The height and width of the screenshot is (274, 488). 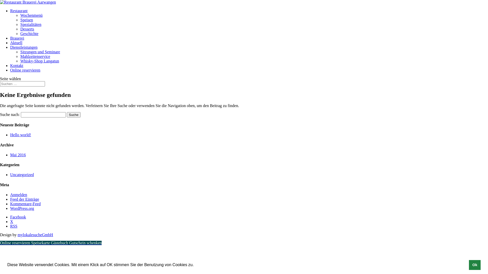 I want to click on RSS, so click(x=14, y=226).